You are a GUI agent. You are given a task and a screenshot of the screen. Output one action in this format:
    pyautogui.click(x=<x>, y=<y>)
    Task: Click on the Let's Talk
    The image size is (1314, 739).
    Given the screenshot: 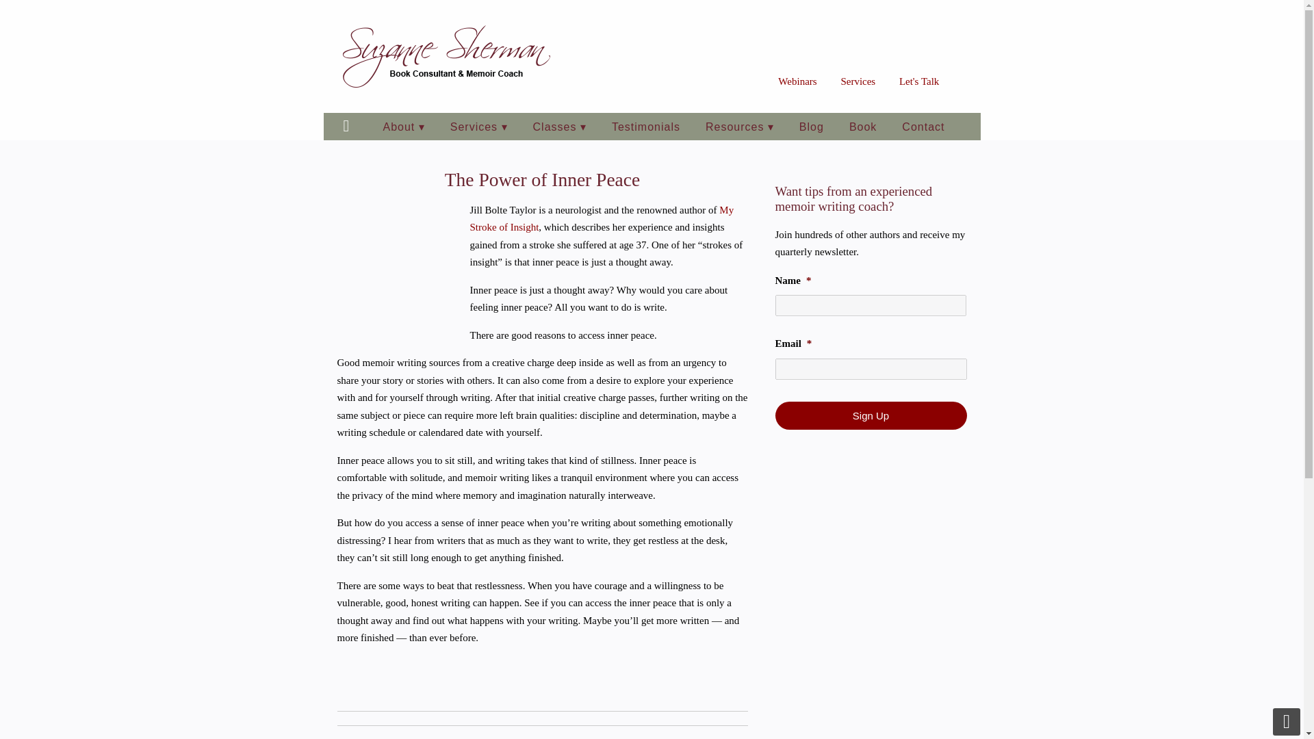 What is the action you would take?
    pyautogui.click(x=918, y=81)
    